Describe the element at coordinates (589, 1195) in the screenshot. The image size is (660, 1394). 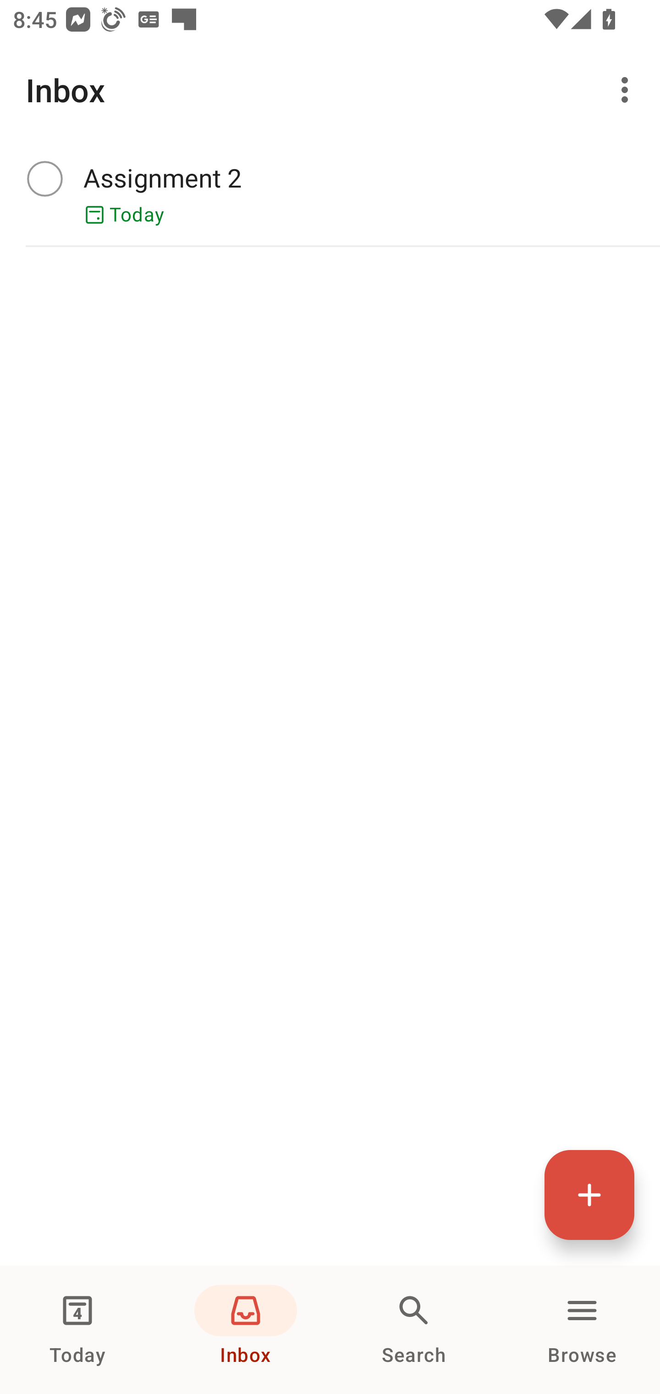
I see `Quick add` at that location.